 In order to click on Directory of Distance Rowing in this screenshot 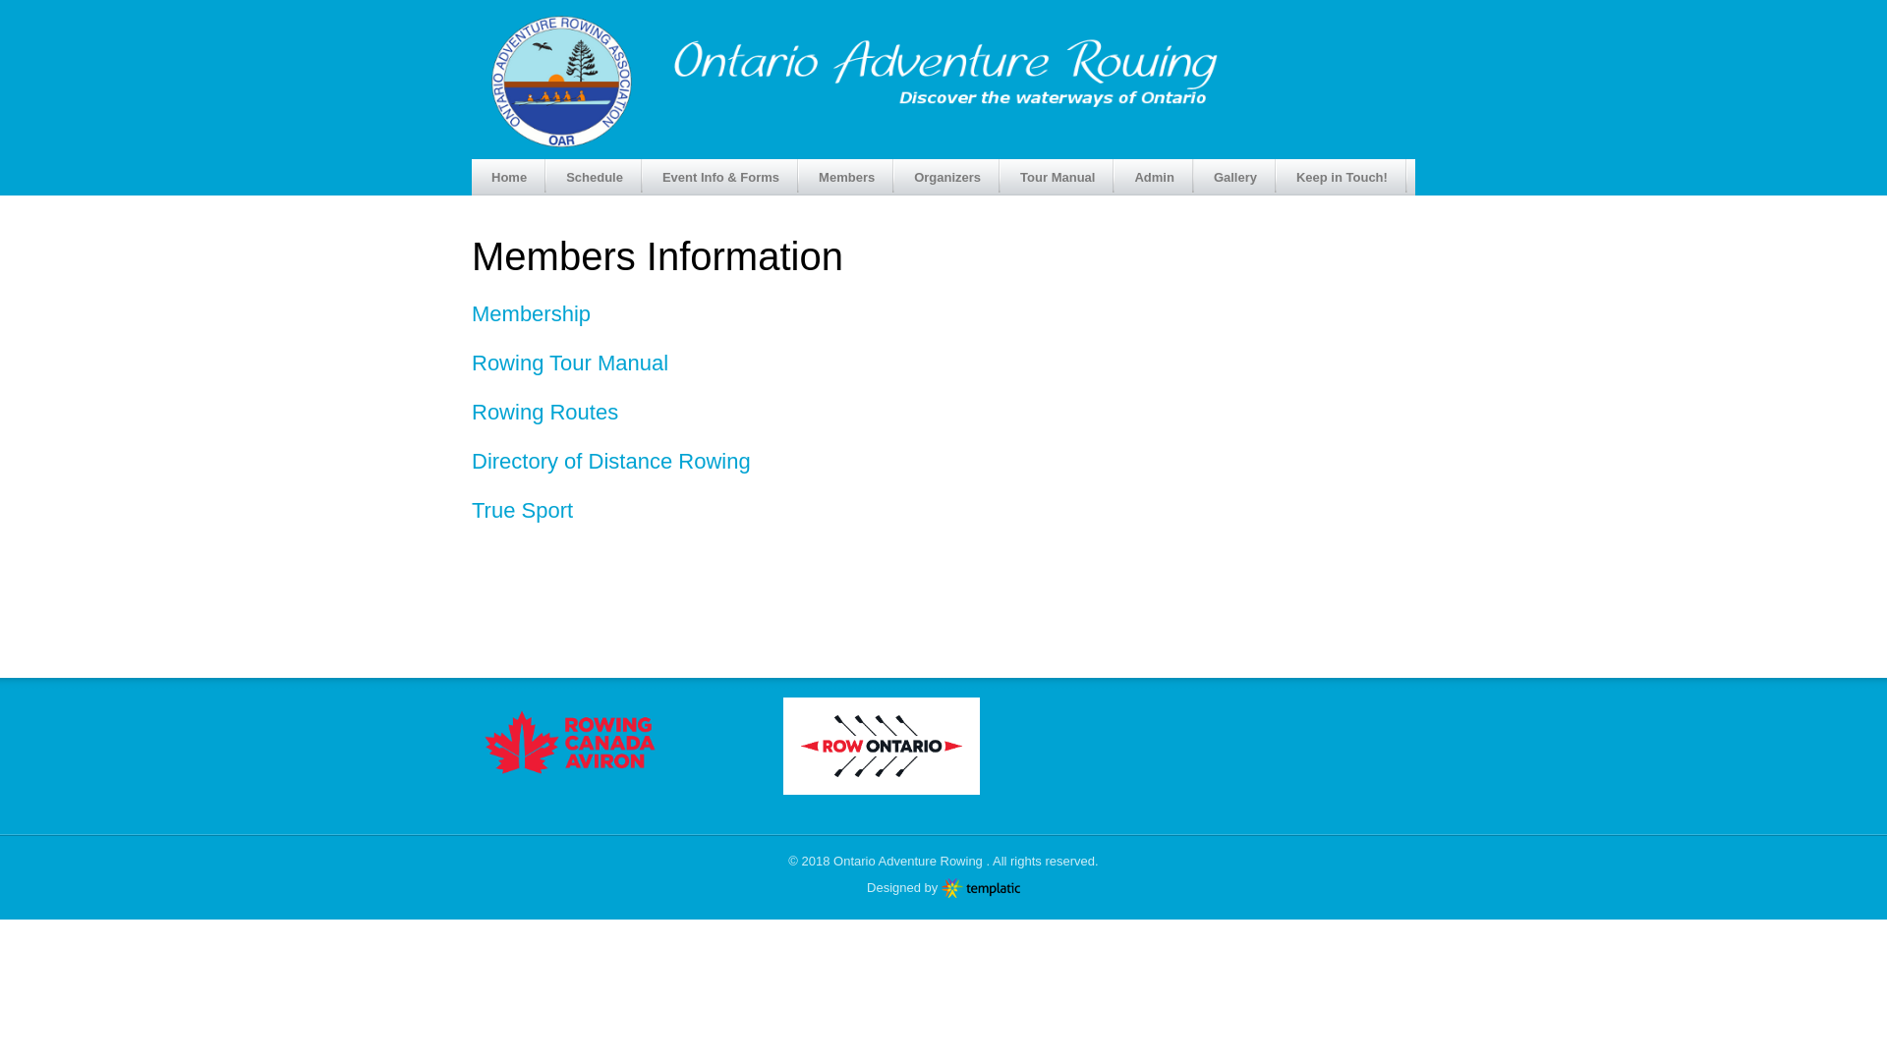, I will do `click(611, 462)`.